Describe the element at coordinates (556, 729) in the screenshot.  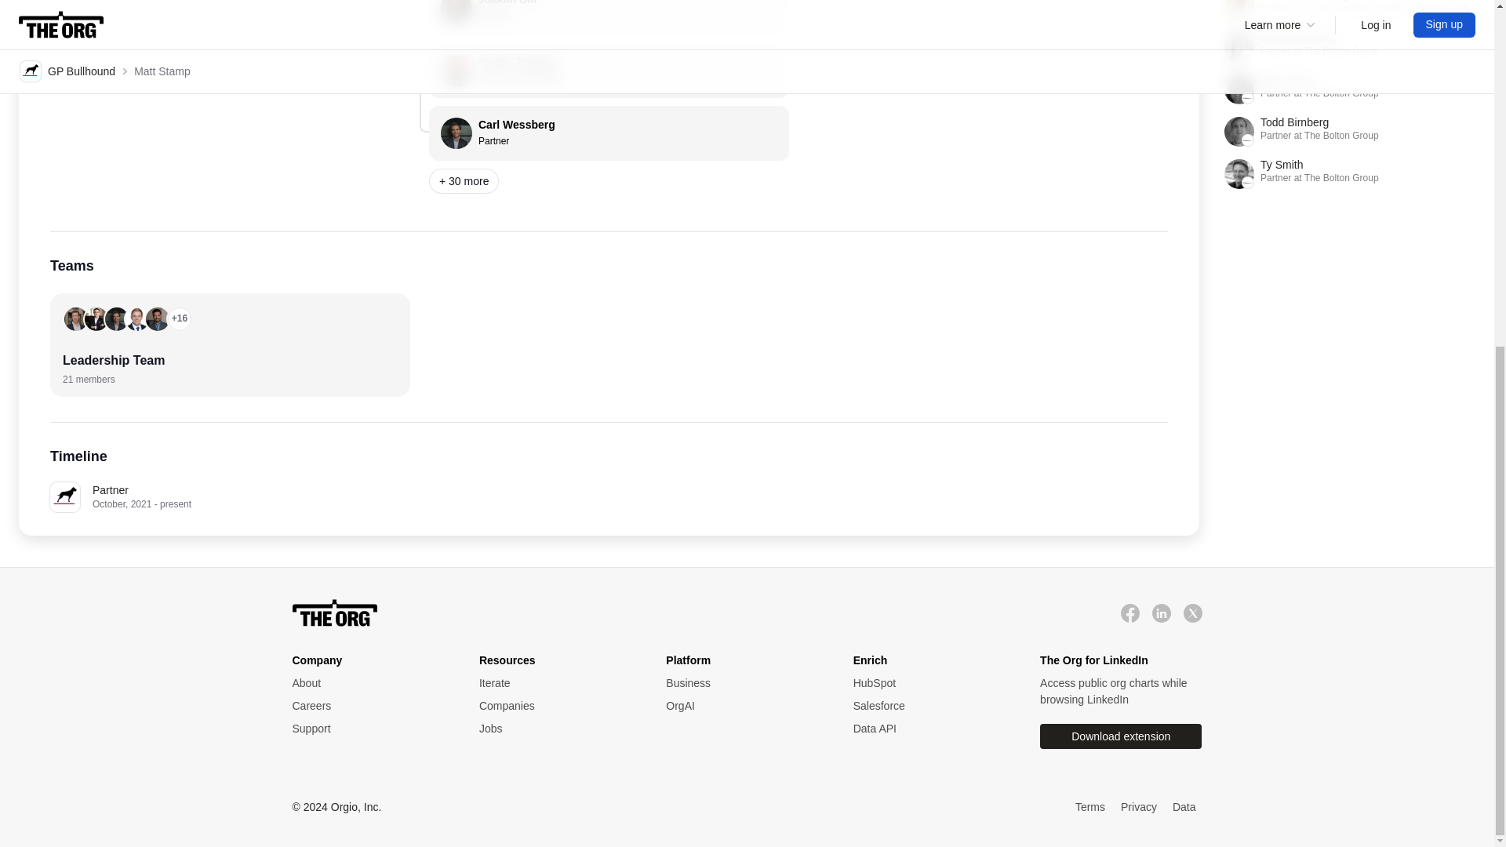
I see `Careers` at that location.